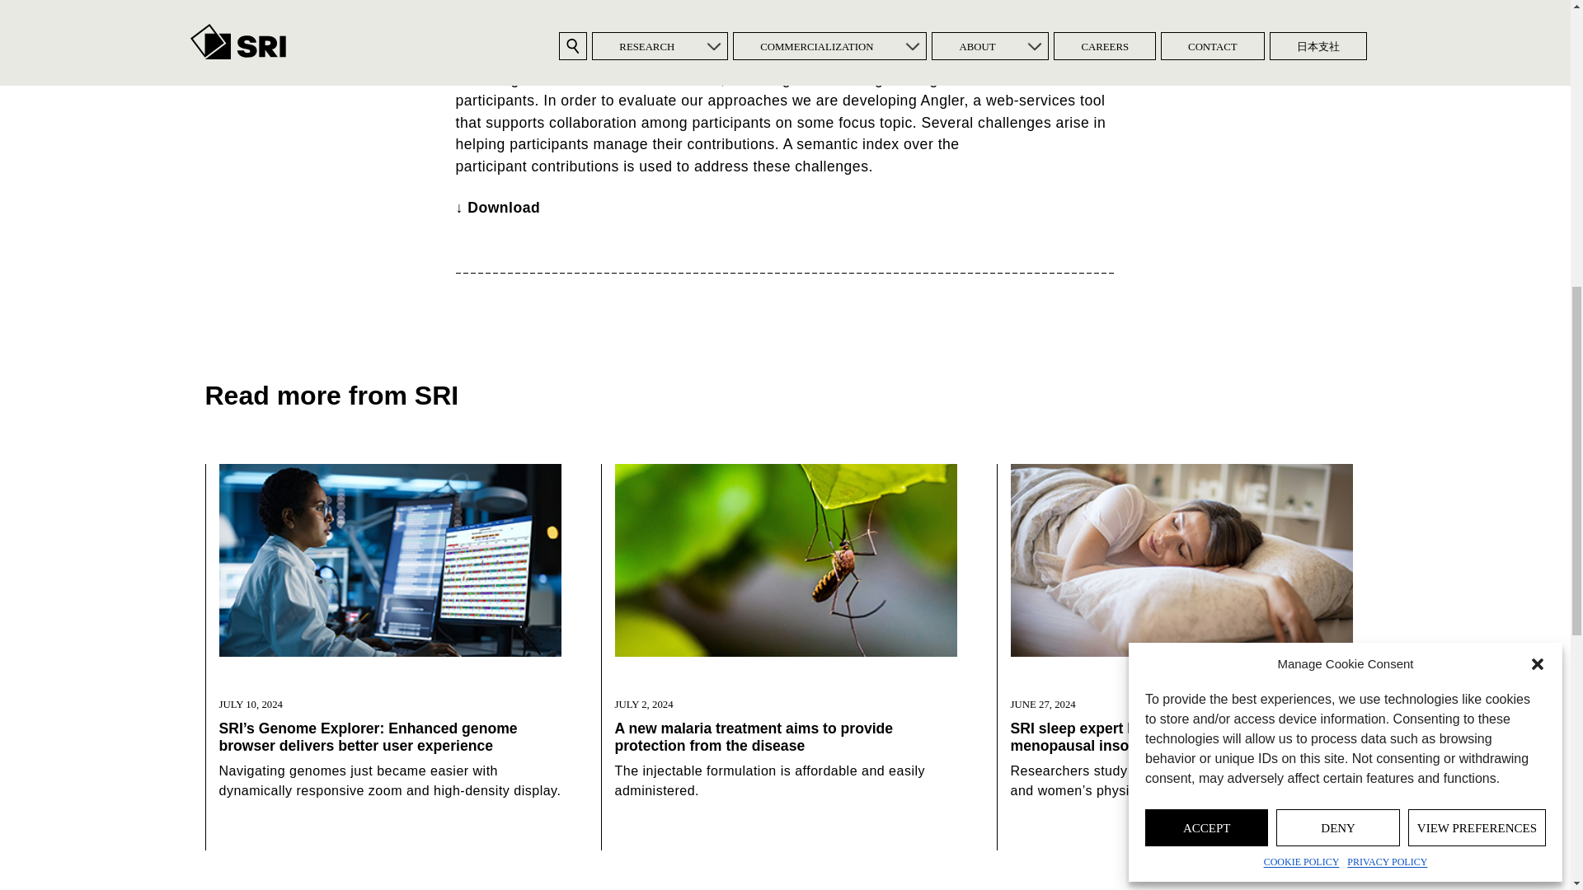  What do you see at coordinates (1205, 124) in the screenshot?
I see `ACCEPT` at bounding box center [1205, 124].